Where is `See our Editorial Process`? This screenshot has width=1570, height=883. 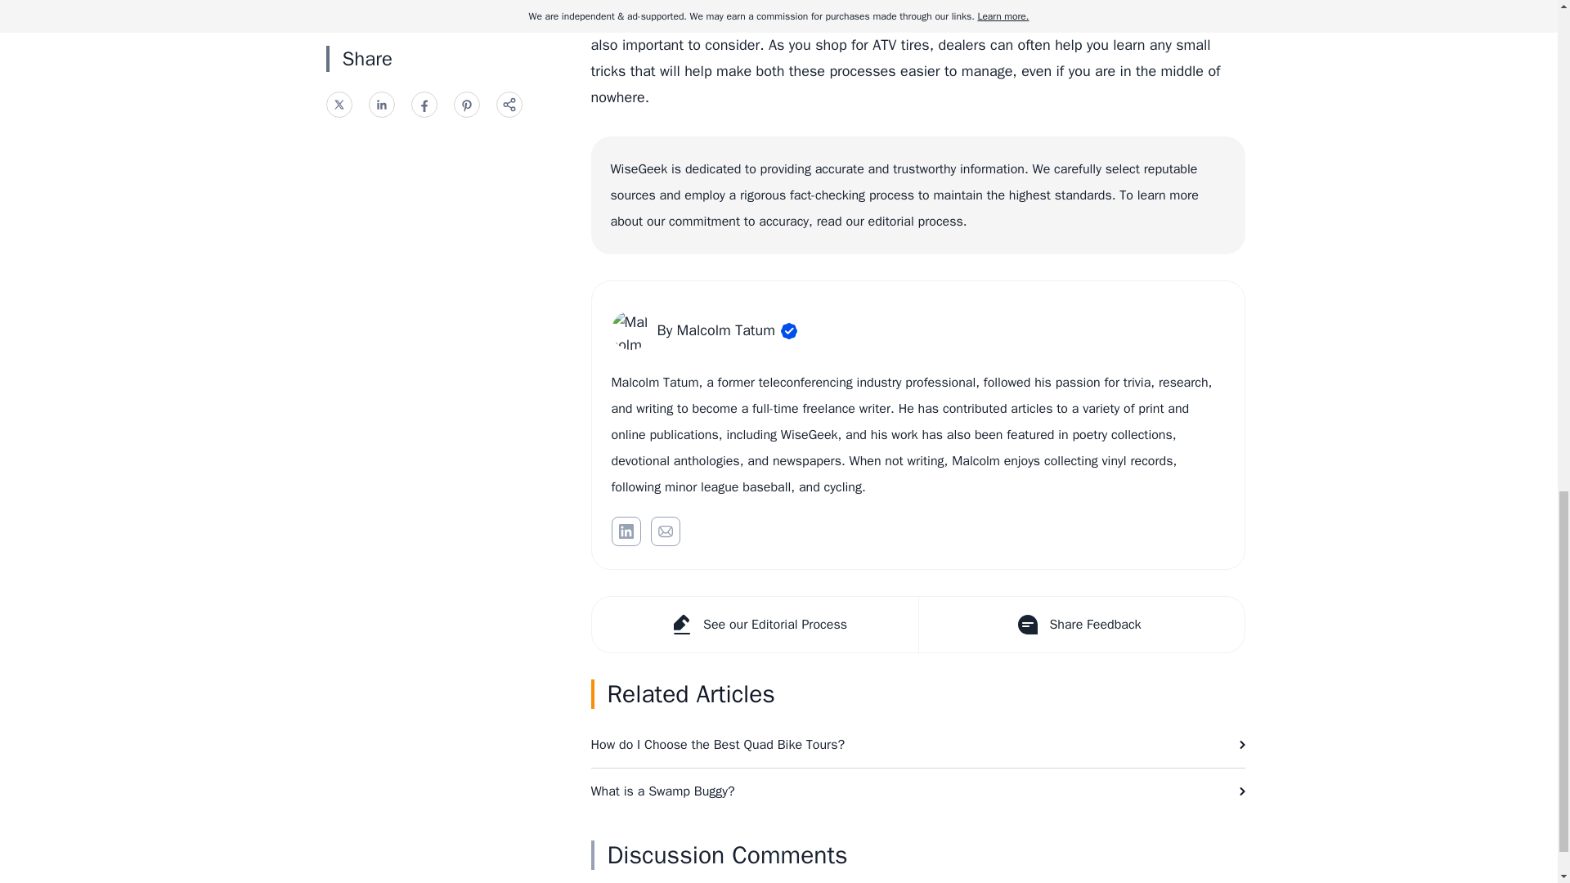
See our Editorial Process is located at coordinates (755, 625).